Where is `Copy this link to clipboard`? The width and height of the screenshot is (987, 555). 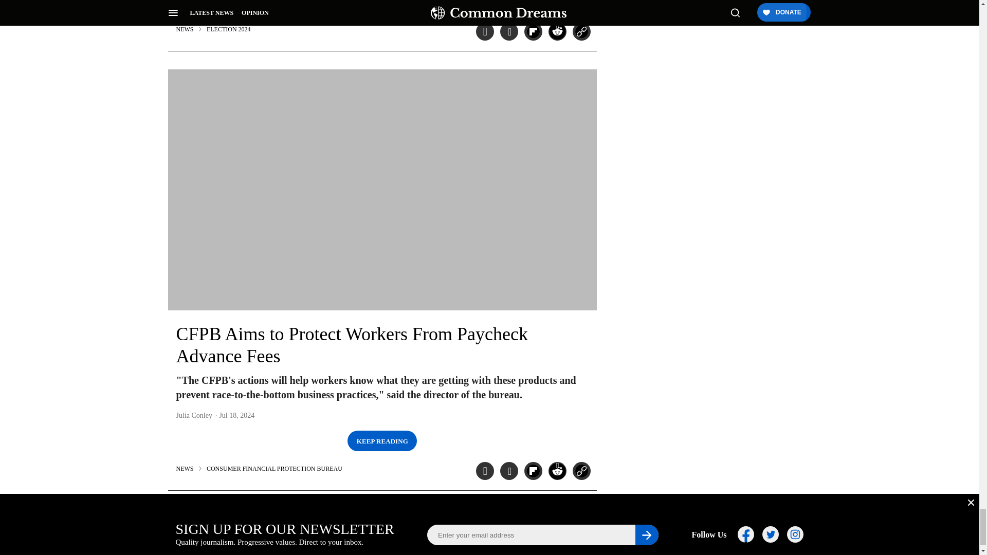 Copy this link to clipboard is located at coordinates (581, 31).